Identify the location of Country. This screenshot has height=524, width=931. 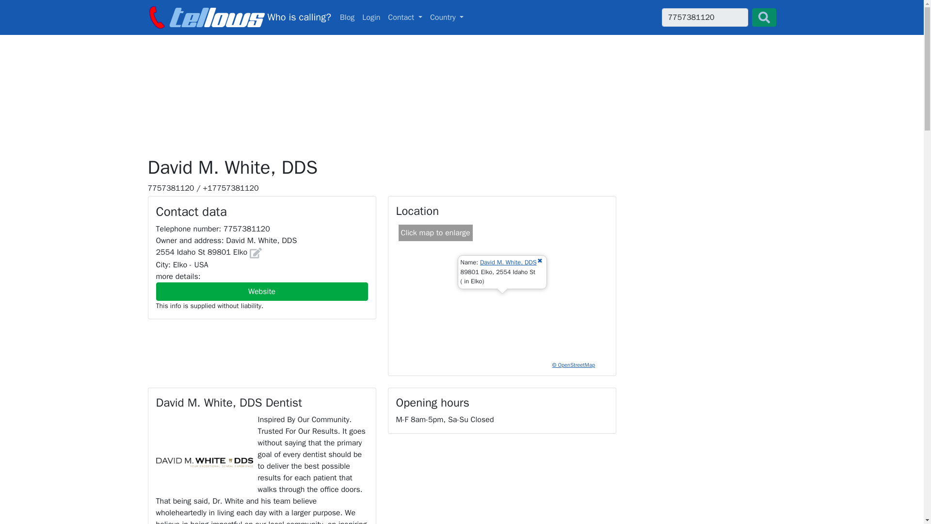
(447, 17).